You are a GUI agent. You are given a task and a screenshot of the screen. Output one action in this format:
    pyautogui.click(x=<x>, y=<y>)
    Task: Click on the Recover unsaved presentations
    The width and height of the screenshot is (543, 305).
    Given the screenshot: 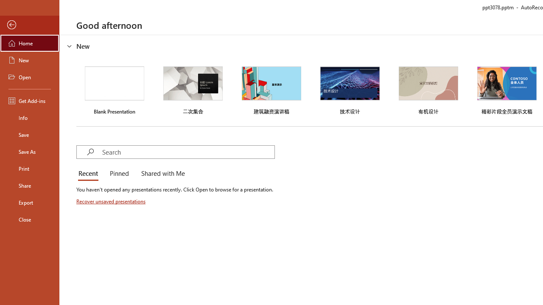 What is the action you would take?
    pyautogui.click(x=112, y=201)
    